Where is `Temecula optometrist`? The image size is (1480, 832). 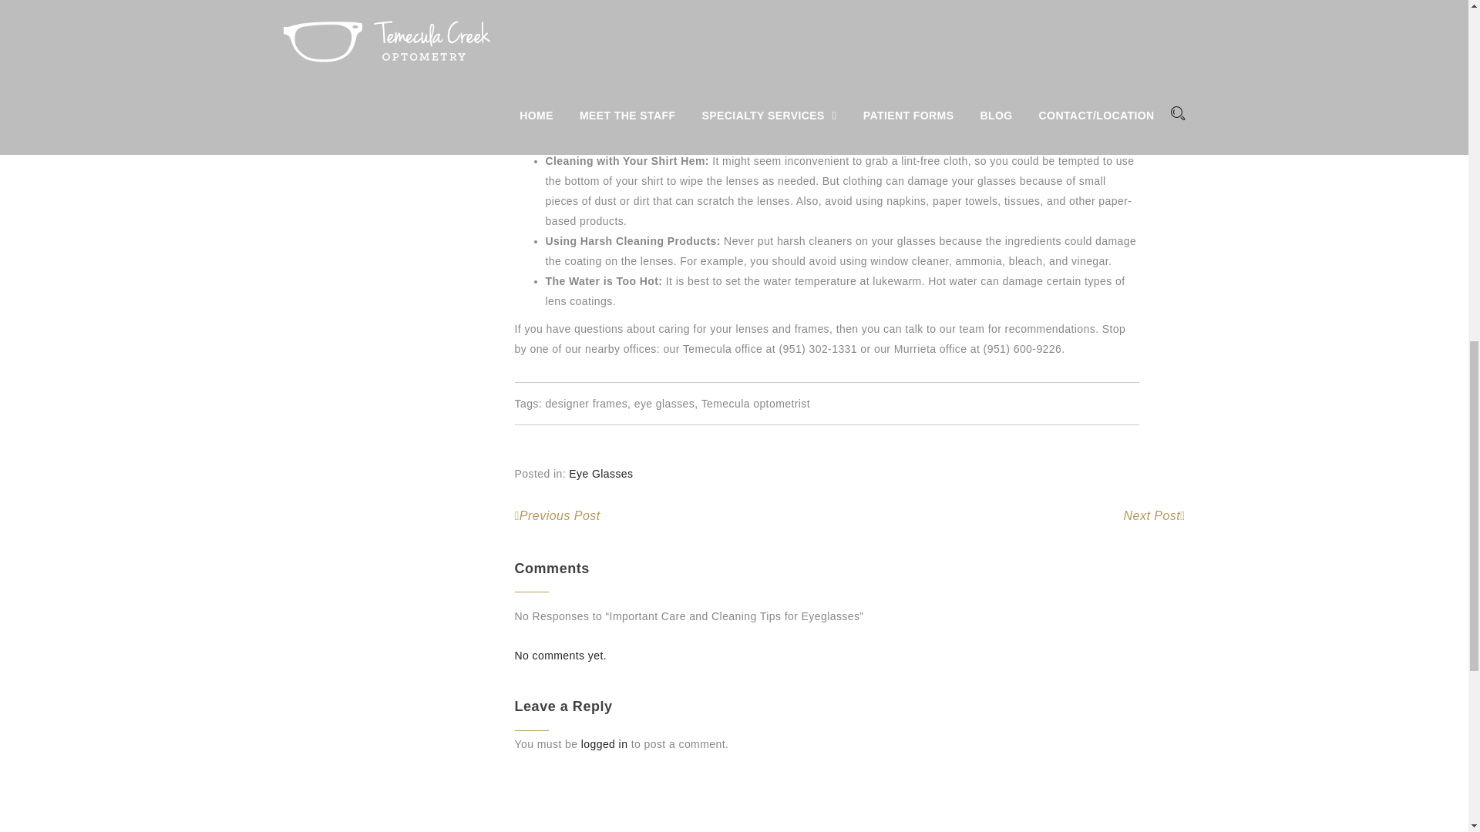
Temecula optometrist is located at coordinates (755, 404).